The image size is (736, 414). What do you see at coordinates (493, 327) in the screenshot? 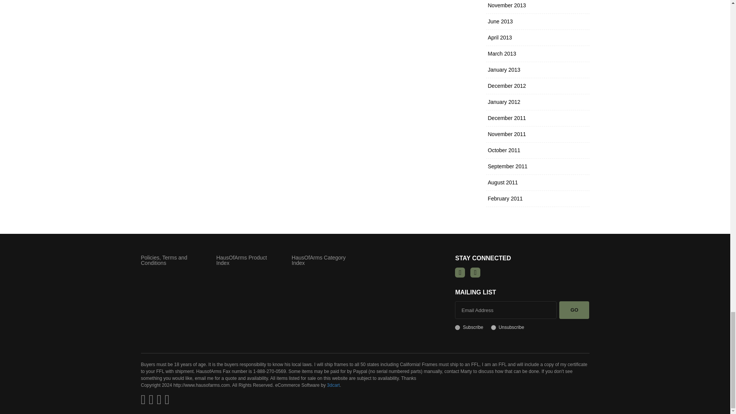
I see `0` at bounding box center [493, 327].